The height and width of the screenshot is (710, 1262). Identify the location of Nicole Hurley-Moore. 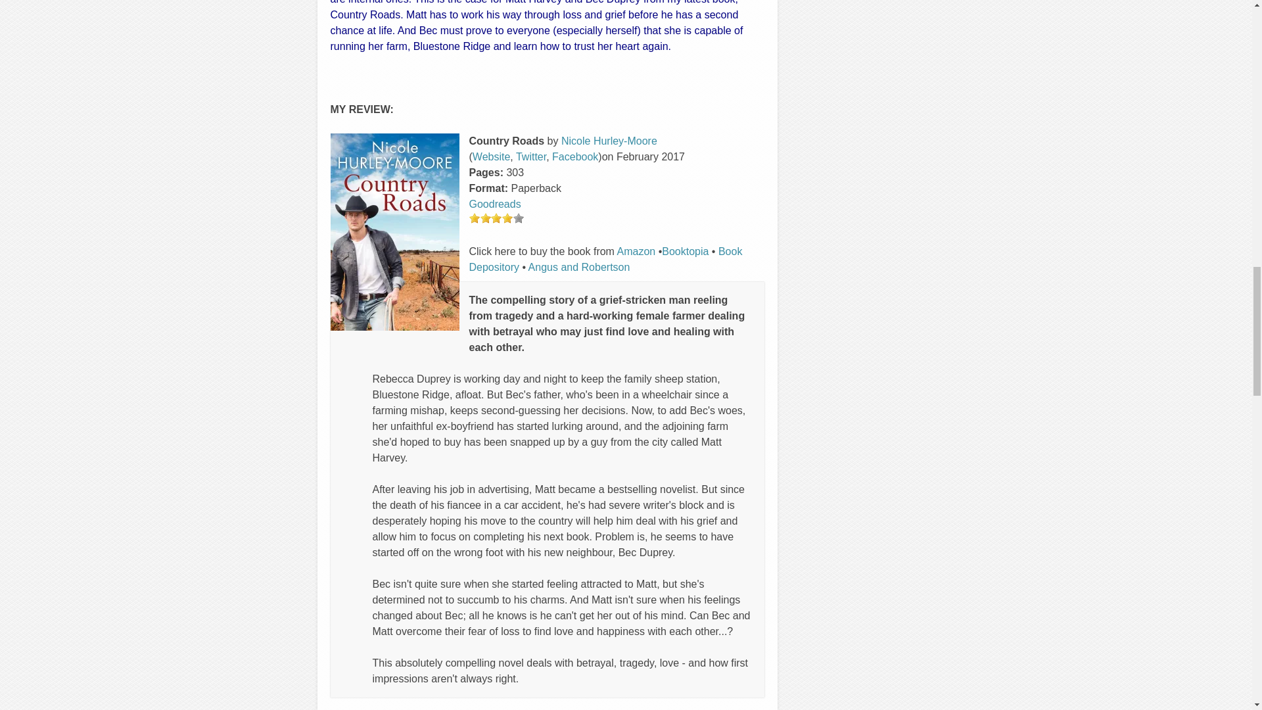
(609, 141).